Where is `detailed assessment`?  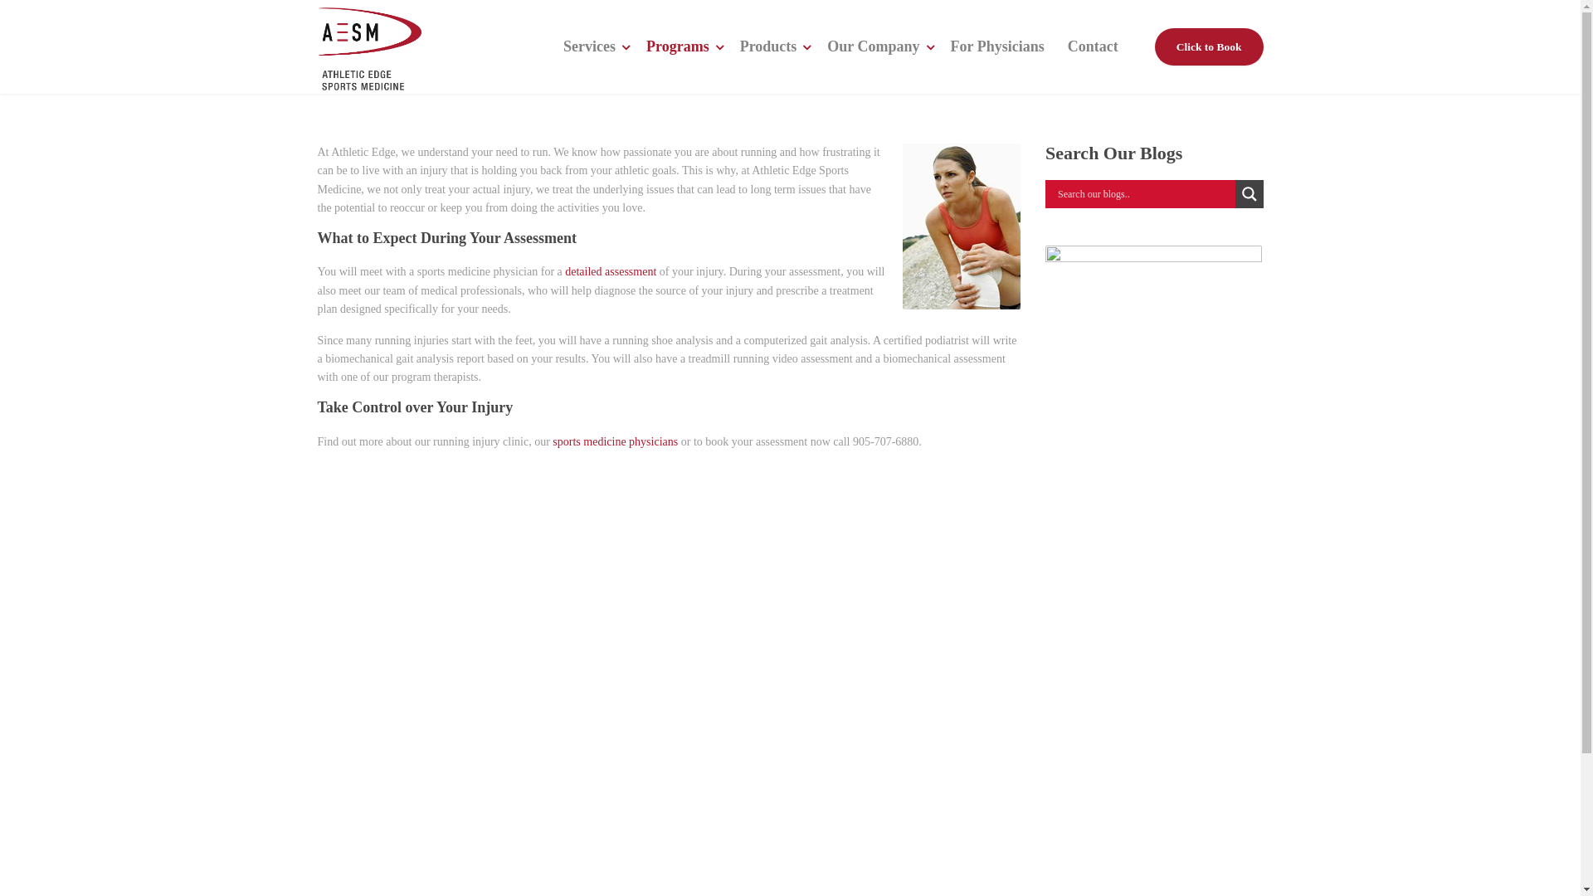 detailed assessment is located at coordinates (611, 272).